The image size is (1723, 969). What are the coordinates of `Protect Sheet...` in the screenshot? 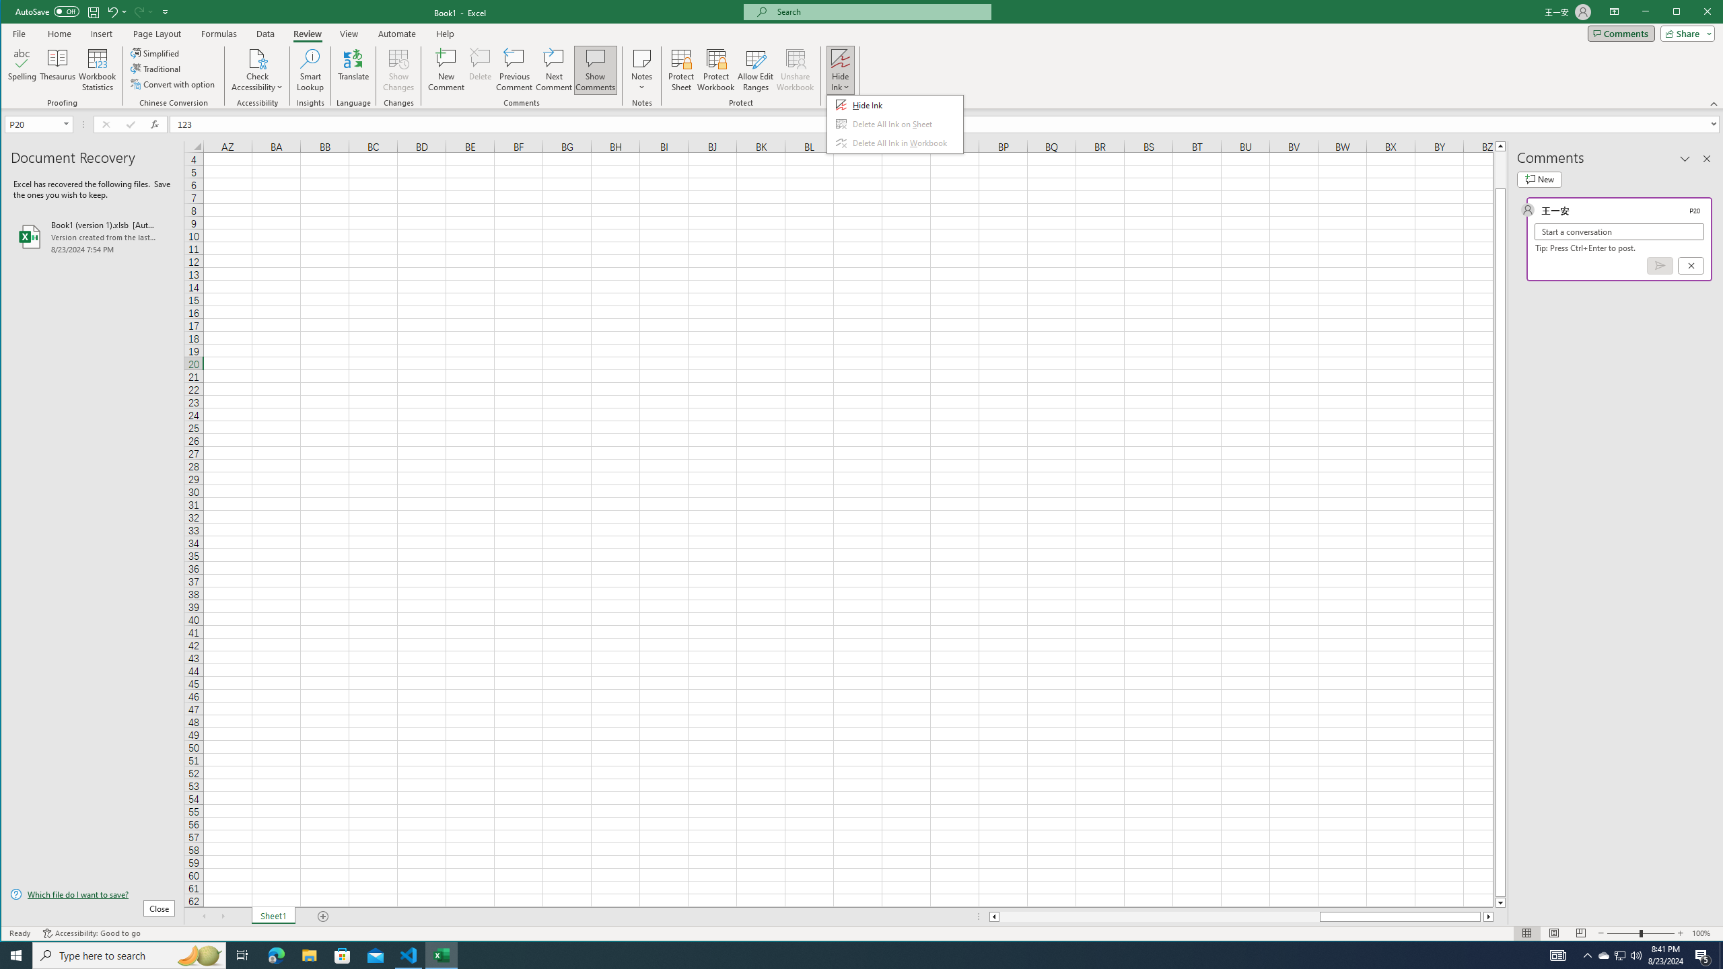 It's located at (681, 70).